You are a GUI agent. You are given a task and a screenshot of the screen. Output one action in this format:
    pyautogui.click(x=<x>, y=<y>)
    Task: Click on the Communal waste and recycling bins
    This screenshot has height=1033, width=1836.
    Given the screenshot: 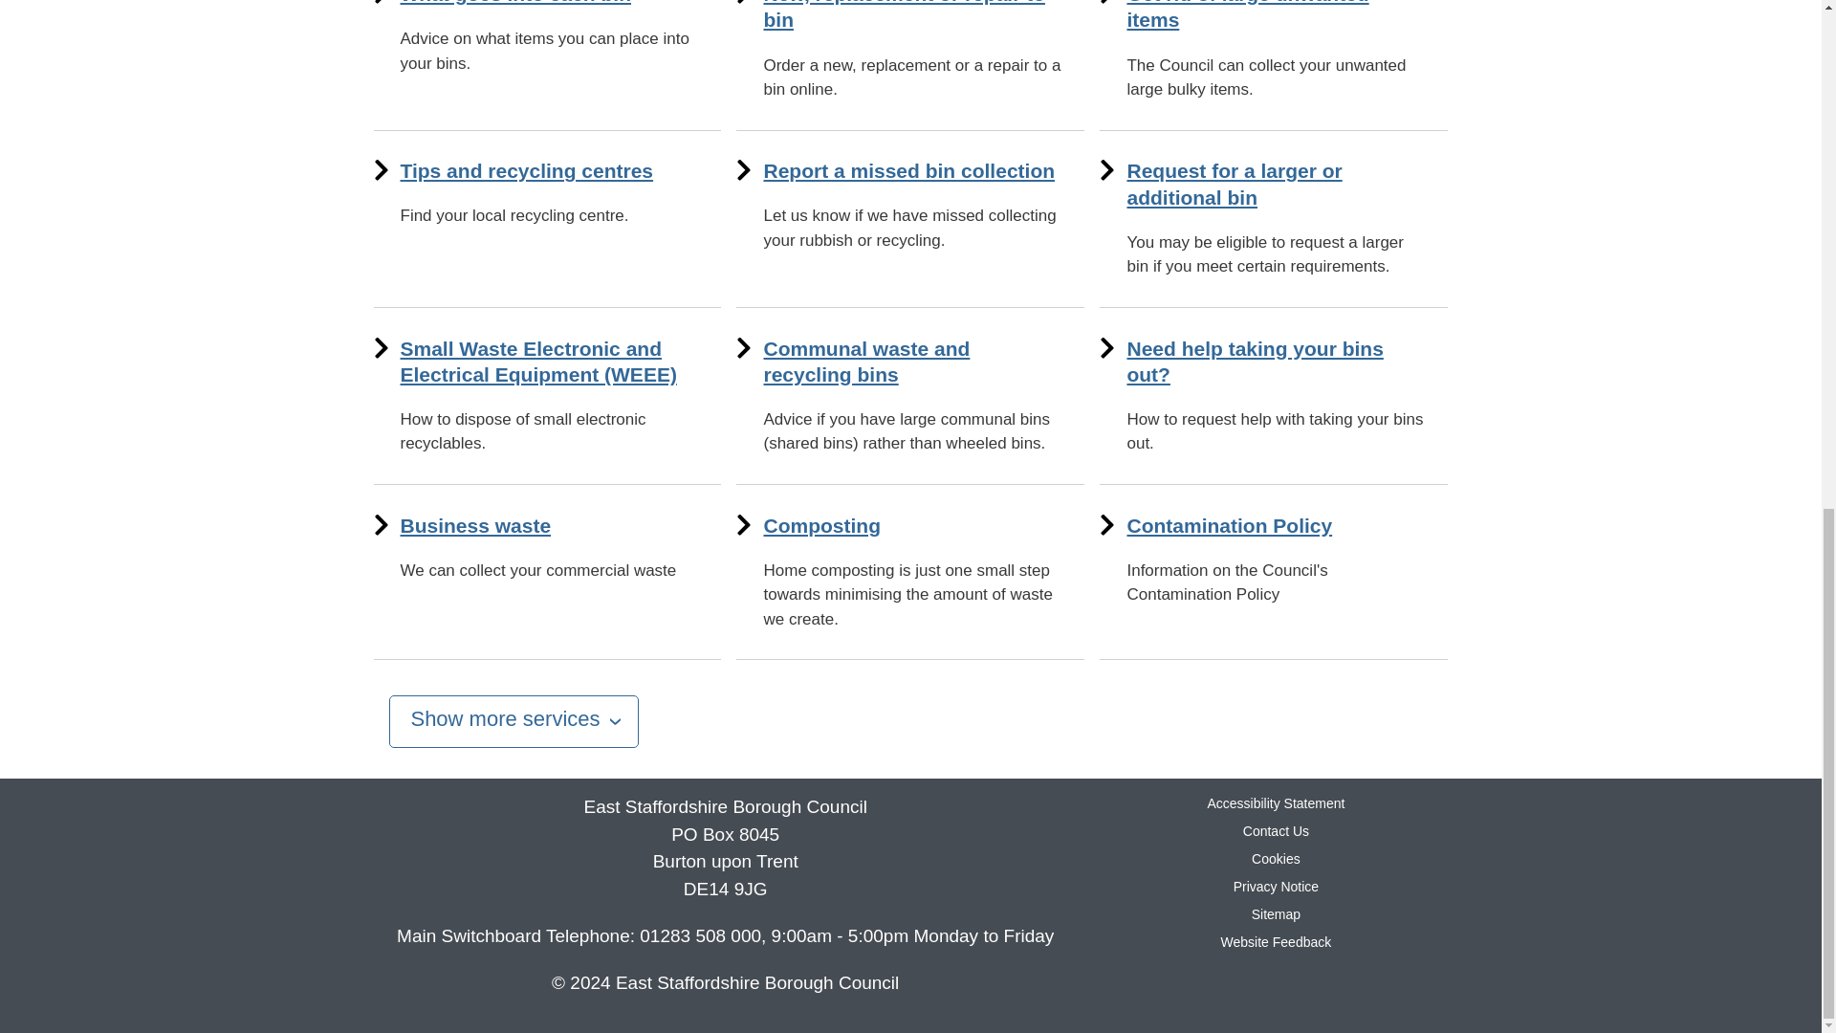 What is the action you would take?
    pyautogui.click(x=866, y=362)
    